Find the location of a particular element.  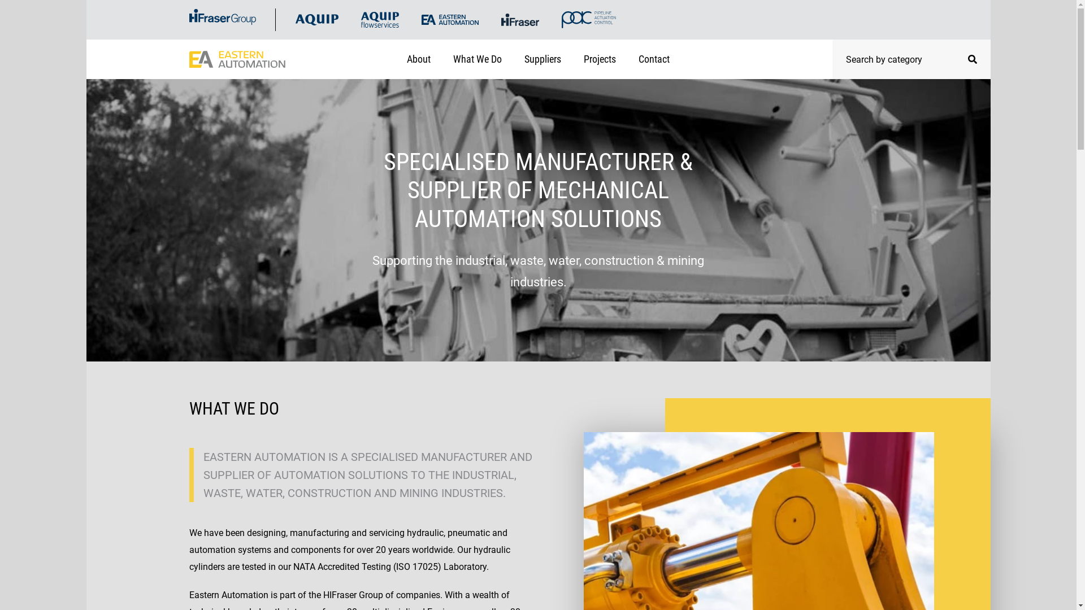

About is located at coordinates (419, 59).